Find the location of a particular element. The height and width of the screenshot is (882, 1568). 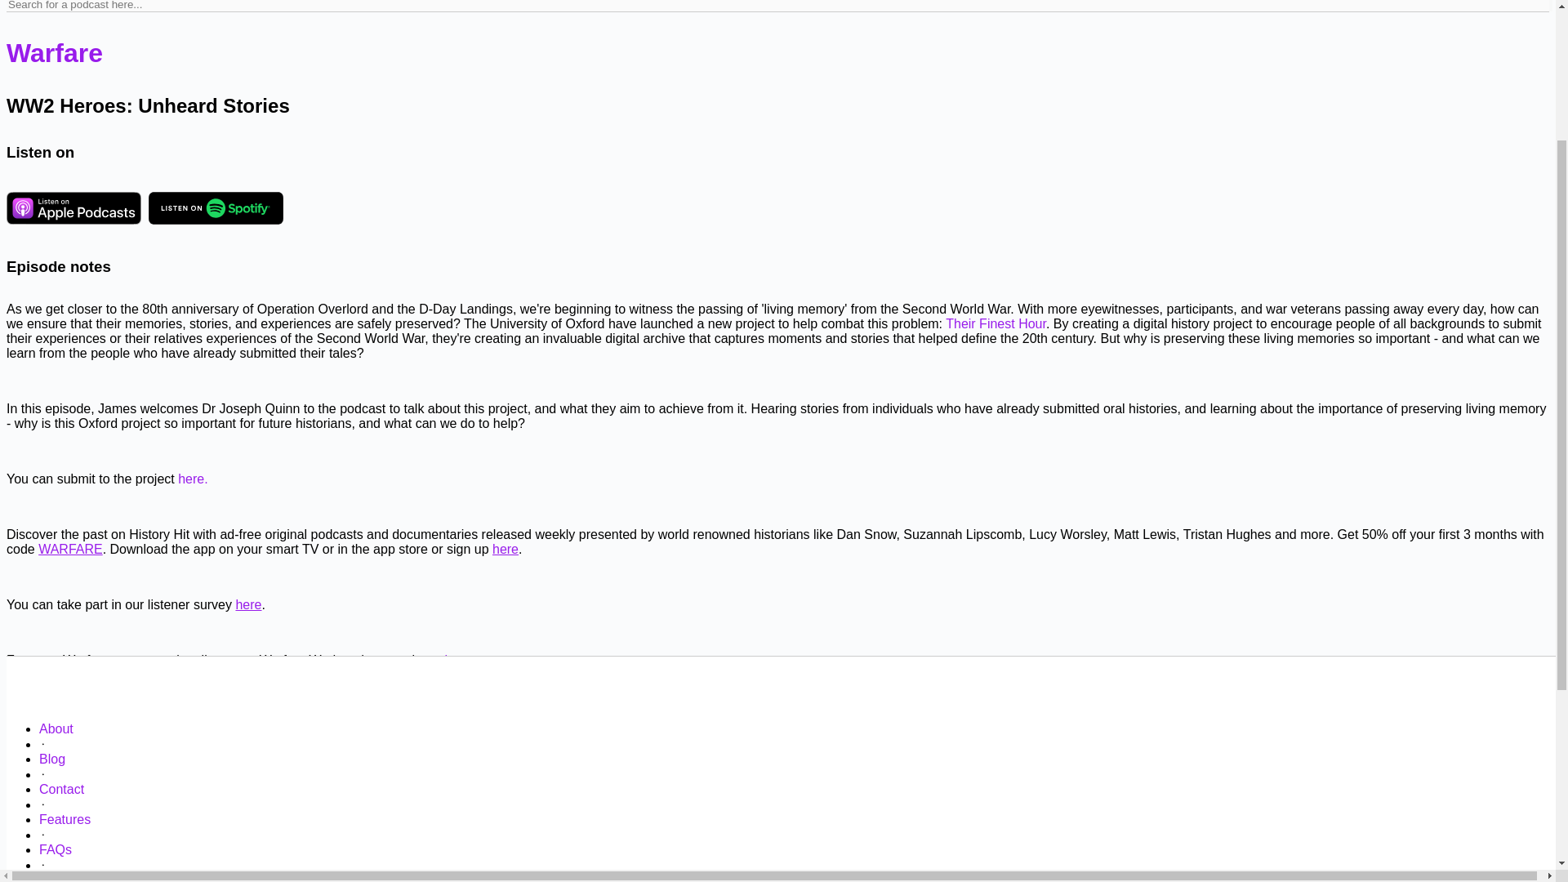

Blog is located at coordinates (52, 759).